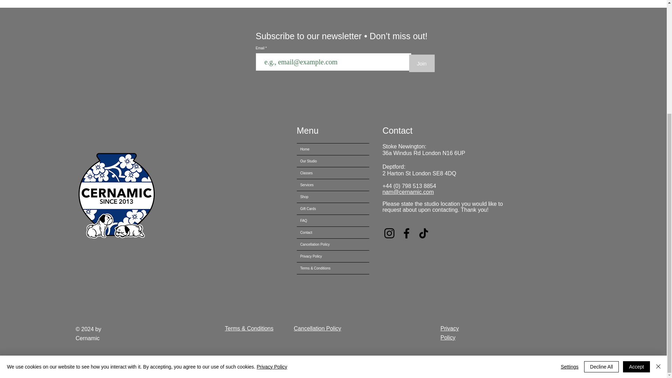  What do you see at coordinates (333, 161) in the screenshot?
I see `Our Studio` at bounding box center [333, 161].